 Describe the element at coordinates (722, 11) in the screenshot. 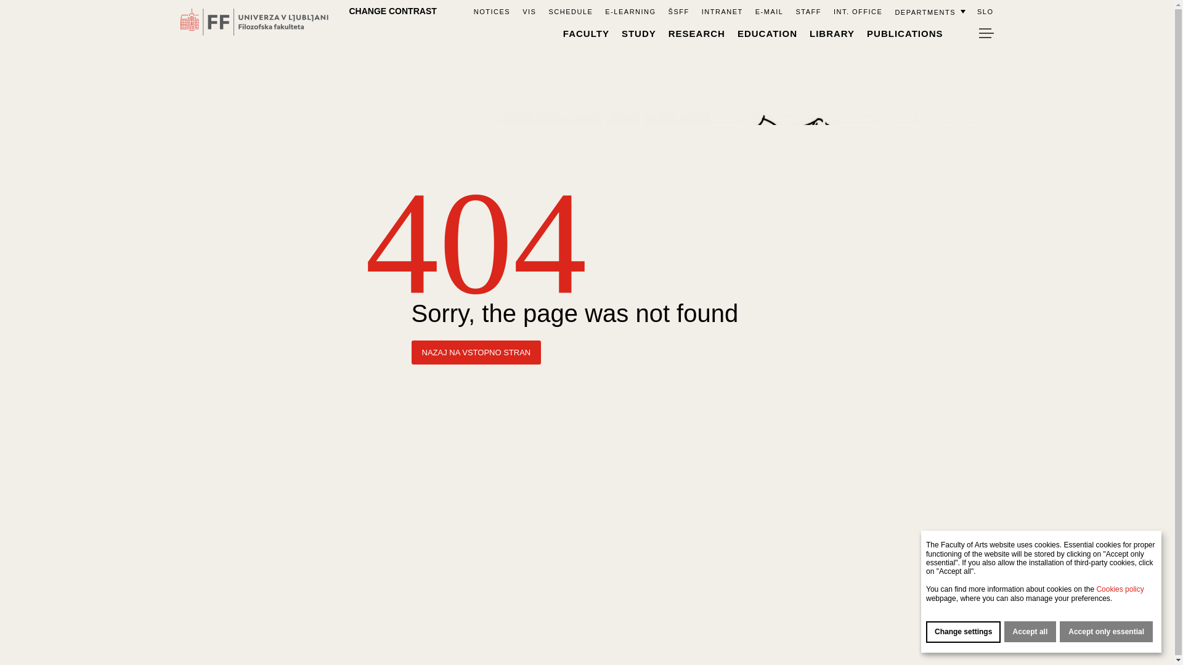

I see `INTRANET` at that location.